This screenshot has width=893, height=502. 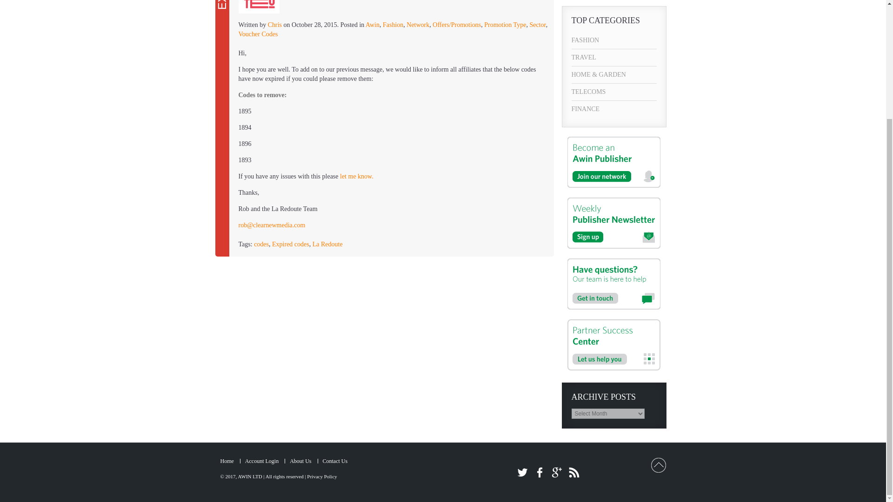 I want to click on Awin, so click(x=372, y=25).